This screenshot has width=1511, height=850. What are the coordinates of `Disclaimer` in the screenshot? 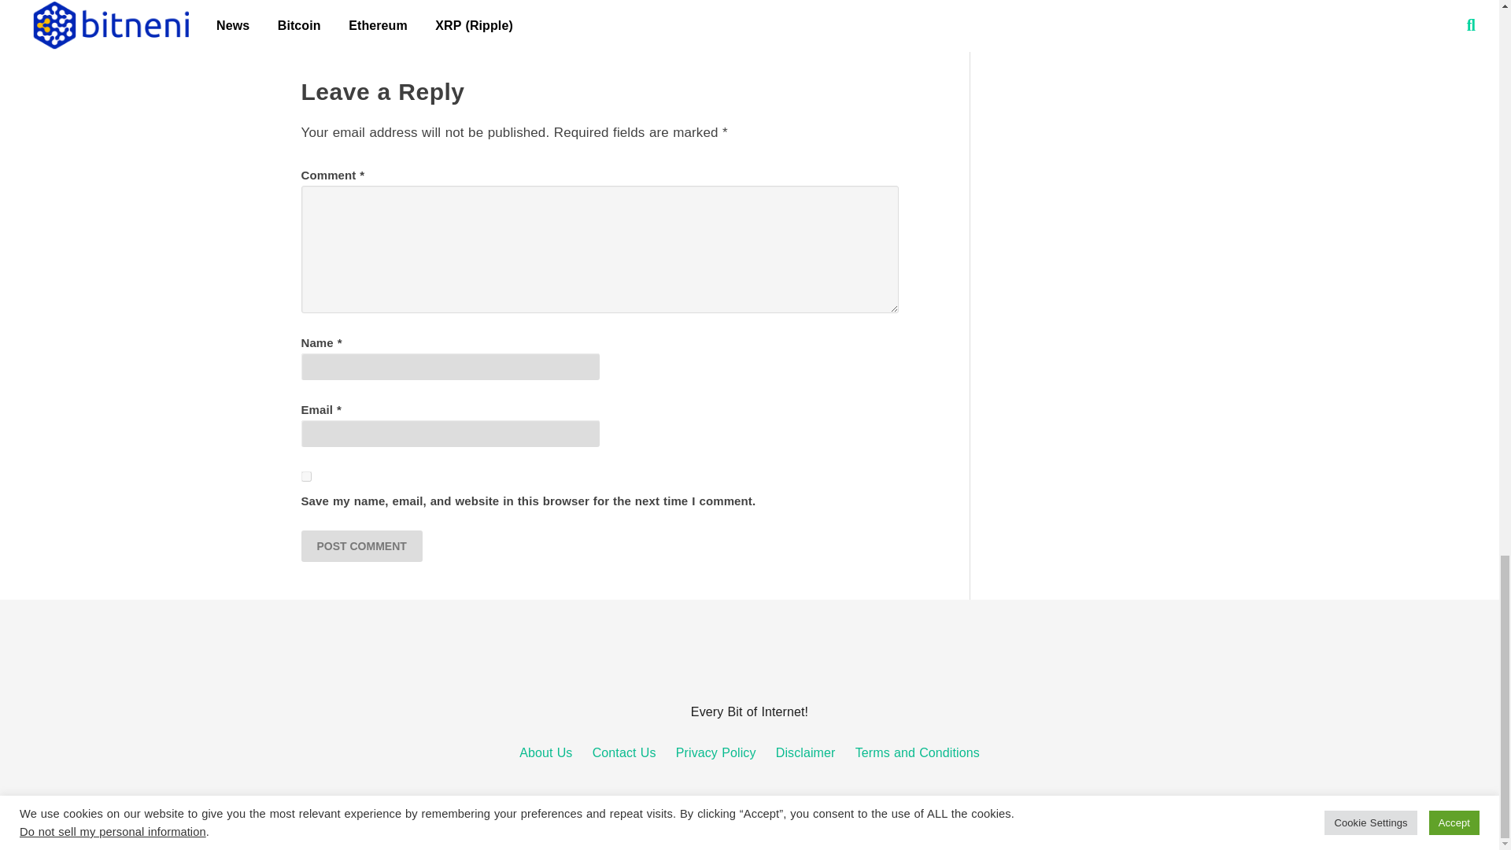 It's located at (806, 752).